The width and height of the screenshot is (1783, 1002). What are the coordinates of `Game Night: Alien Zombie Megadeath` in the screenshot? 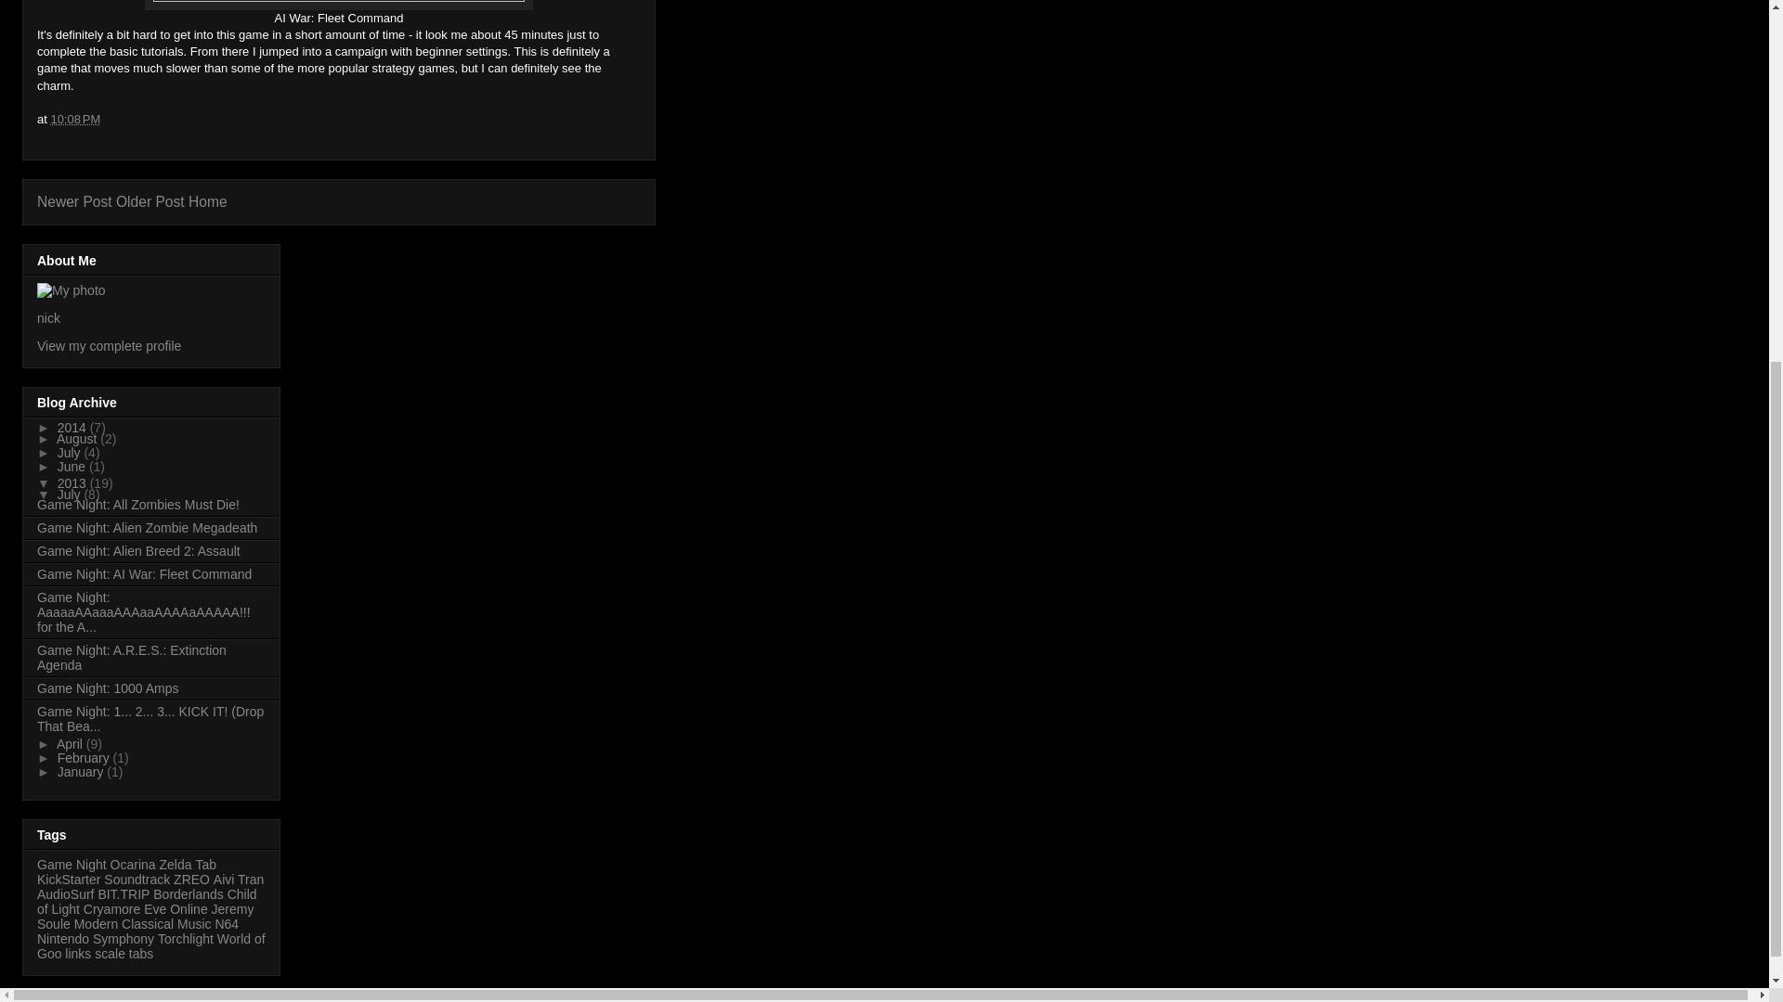 It's located at (147, 527).